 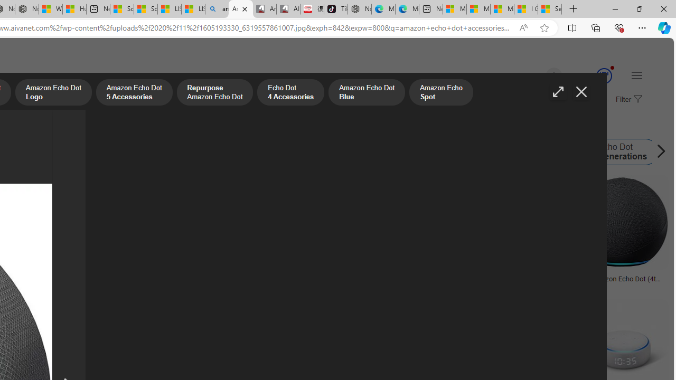 I want to click on Amazon Echo Dot Logo, so click(x=206, y=152).